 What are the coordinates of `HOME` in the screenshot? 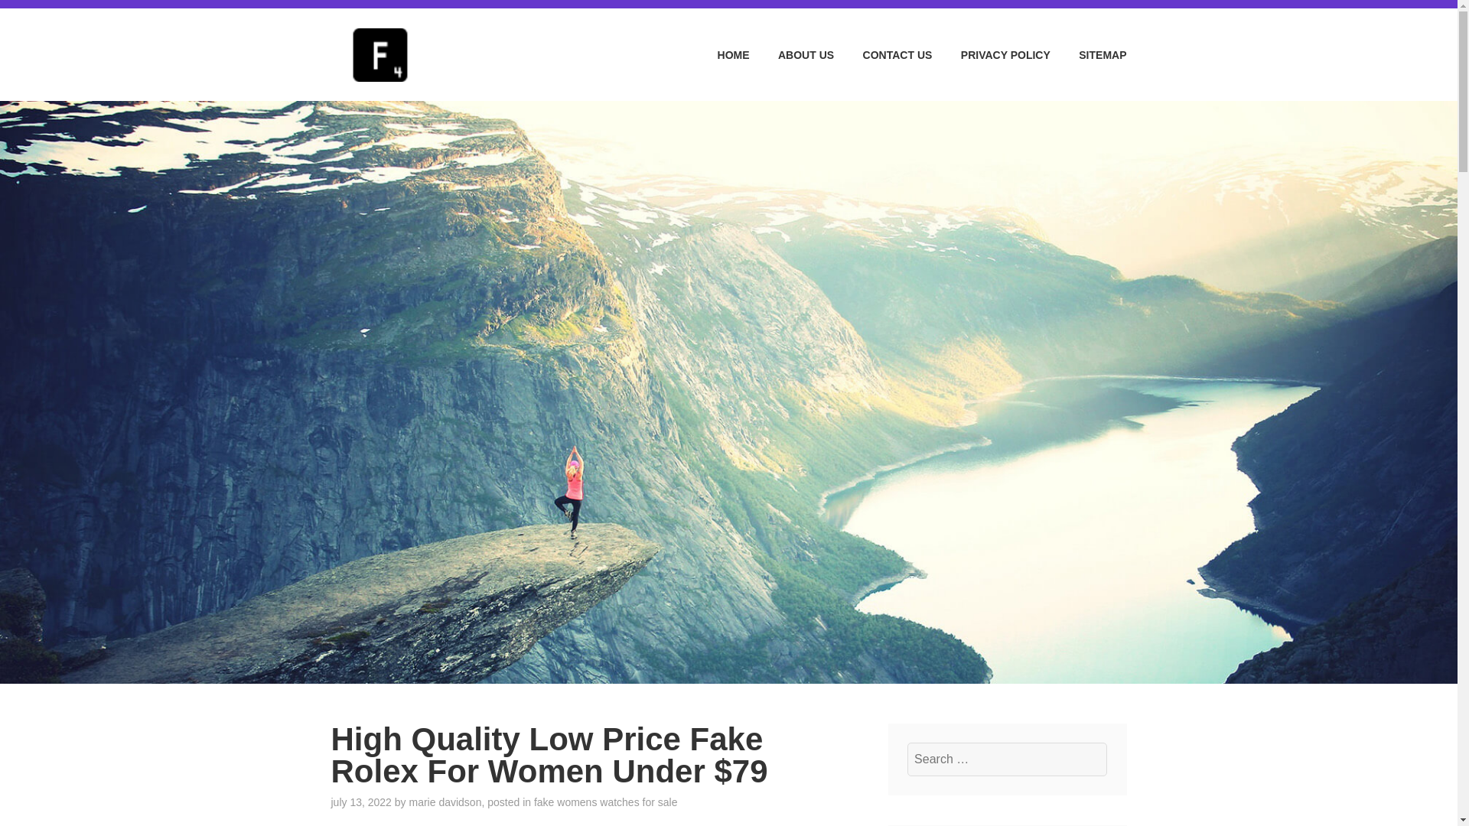 It's located at (721, 55).